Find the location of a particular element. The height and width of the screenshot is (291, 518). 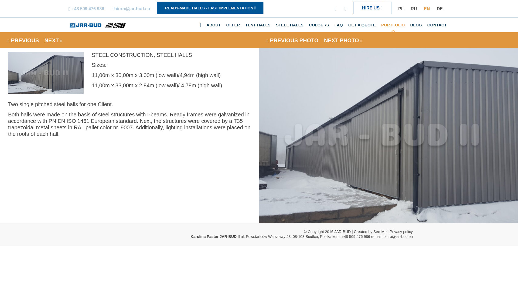

Hire us is located at coordinates (372, 8).